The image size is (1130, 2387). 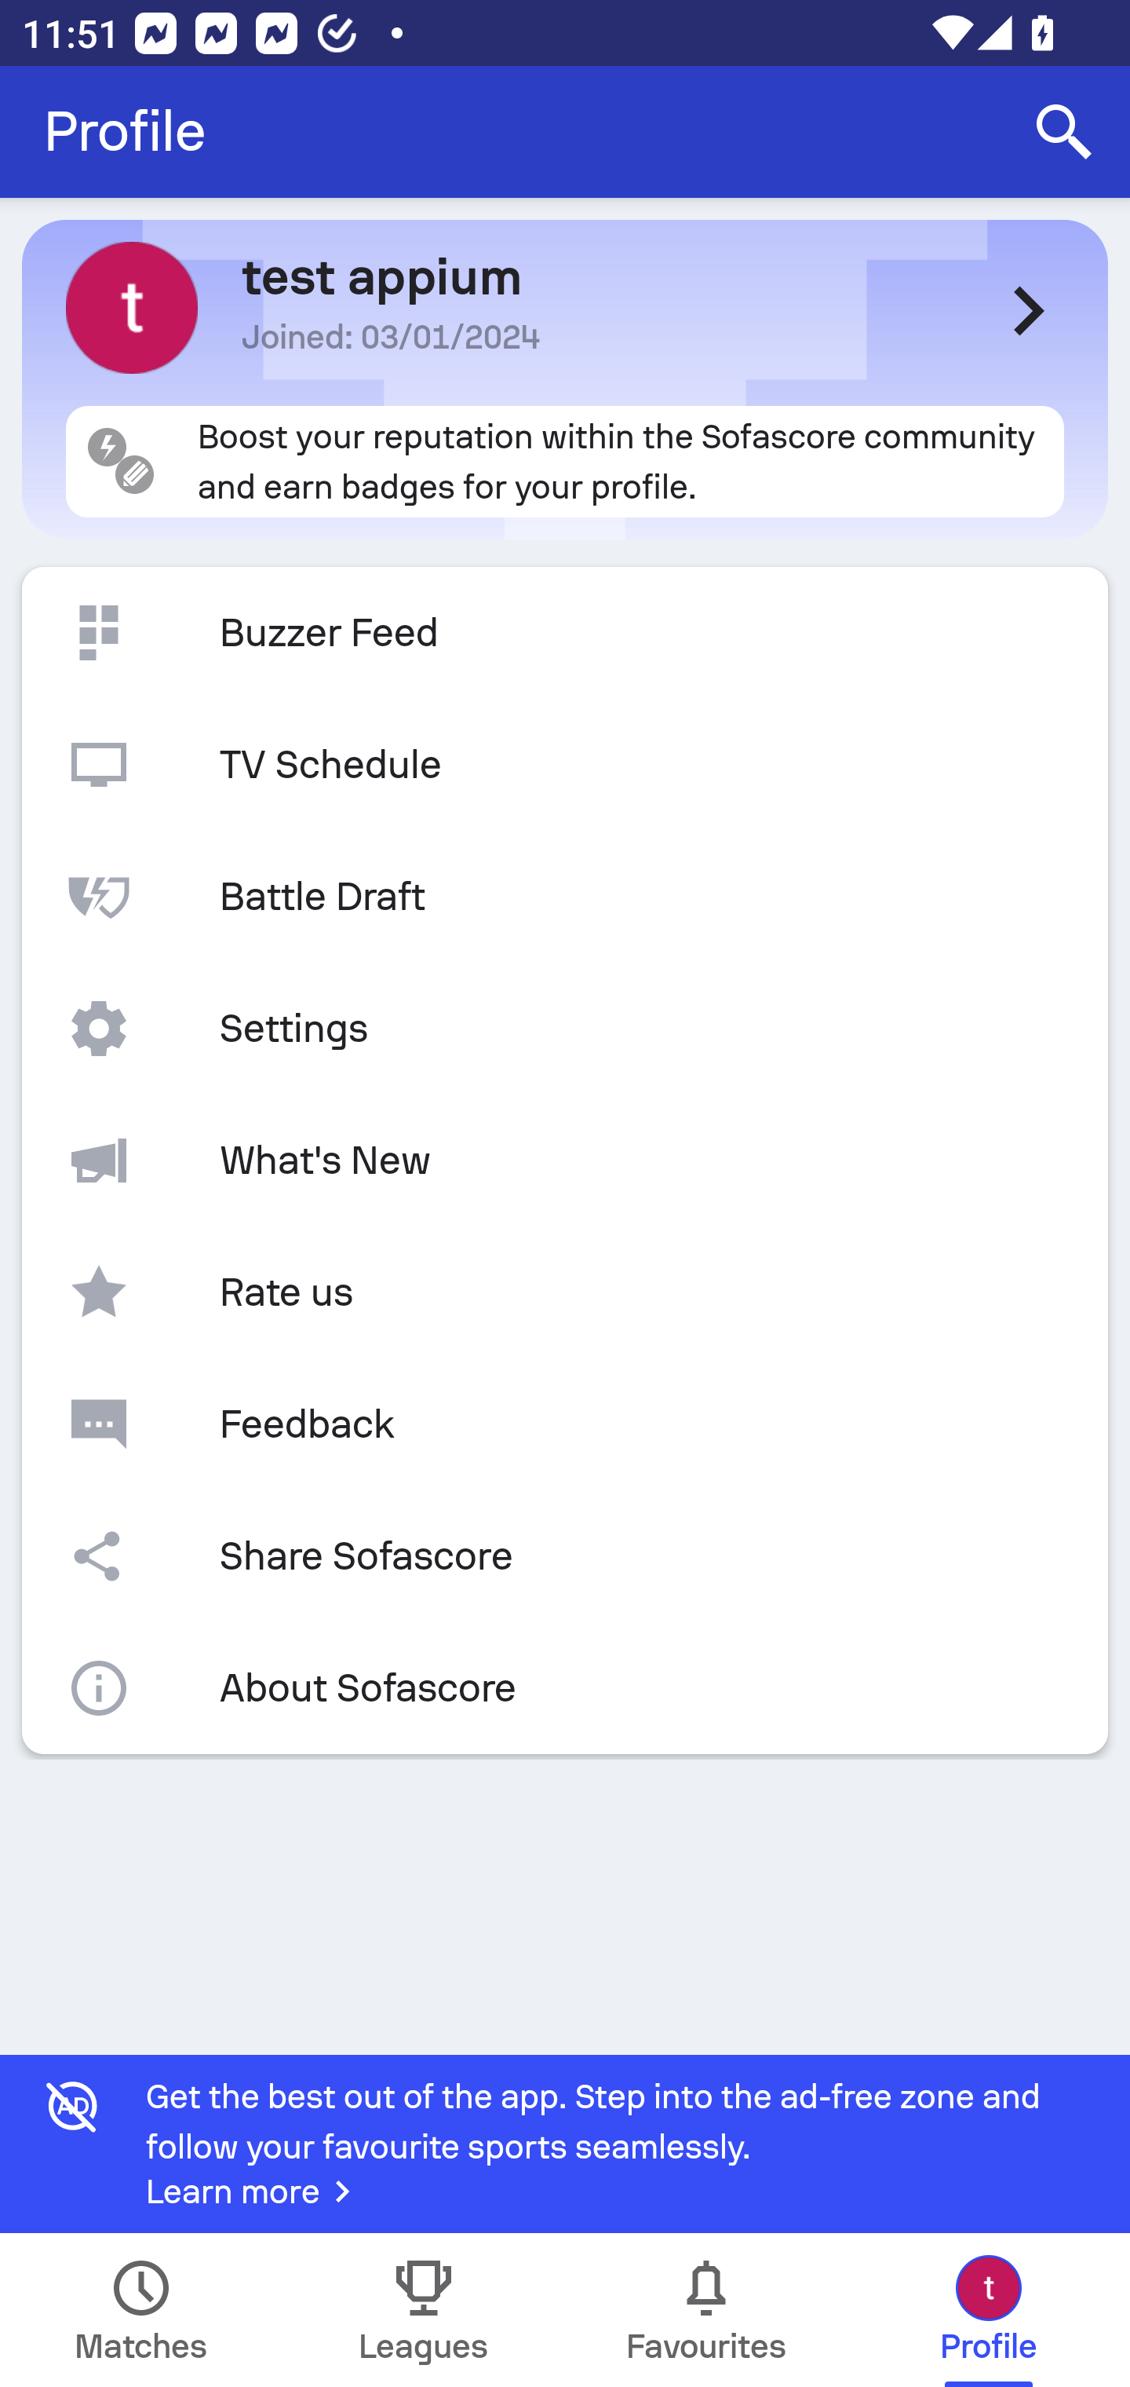 I want to click on Leagues, so click(x=424, y=2310).